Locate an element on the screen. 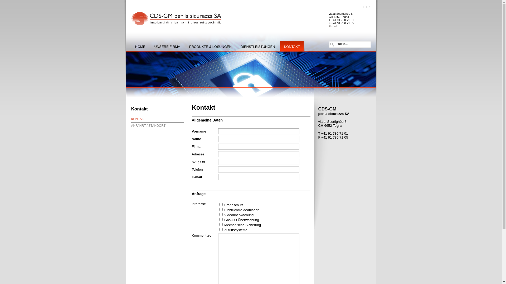  KONTAKT is located at coordinates (139, 119).